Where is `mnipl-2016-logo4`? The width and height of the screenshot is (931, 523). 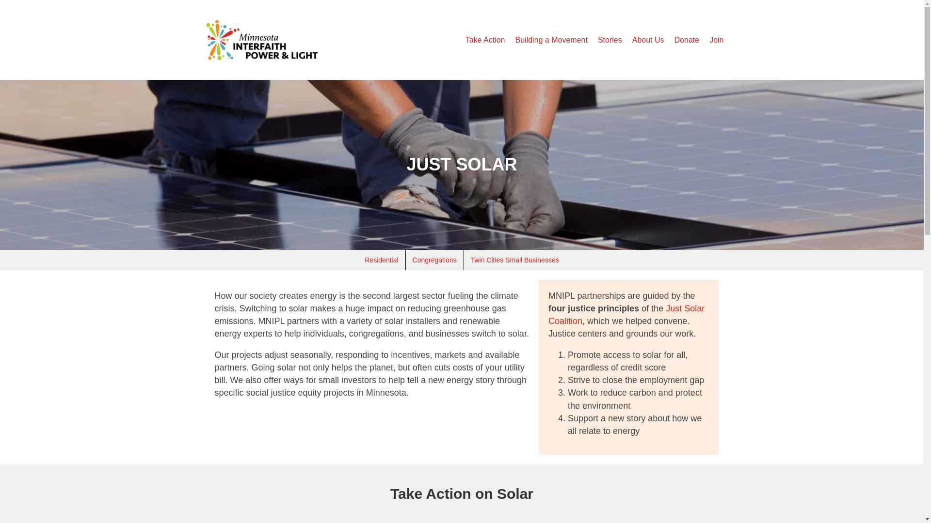
mnipl-2016-logo4 is located at coordinates (262, 40).